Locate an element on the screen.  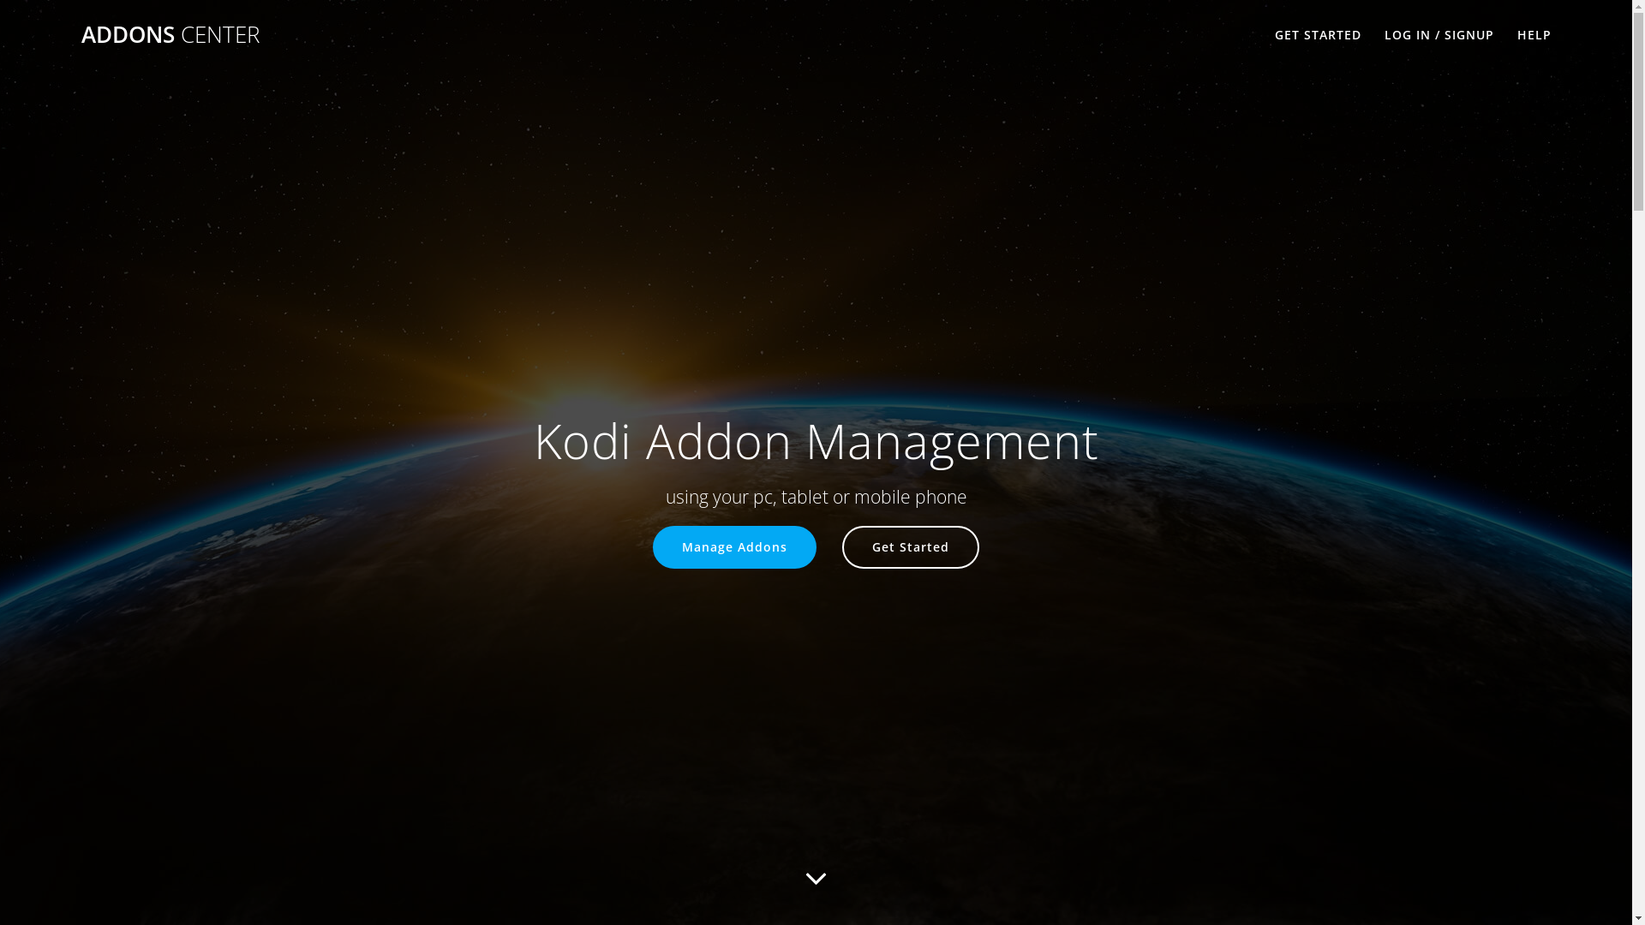
LOG IN / SIGNUP is located at coordinates (1439, 35).